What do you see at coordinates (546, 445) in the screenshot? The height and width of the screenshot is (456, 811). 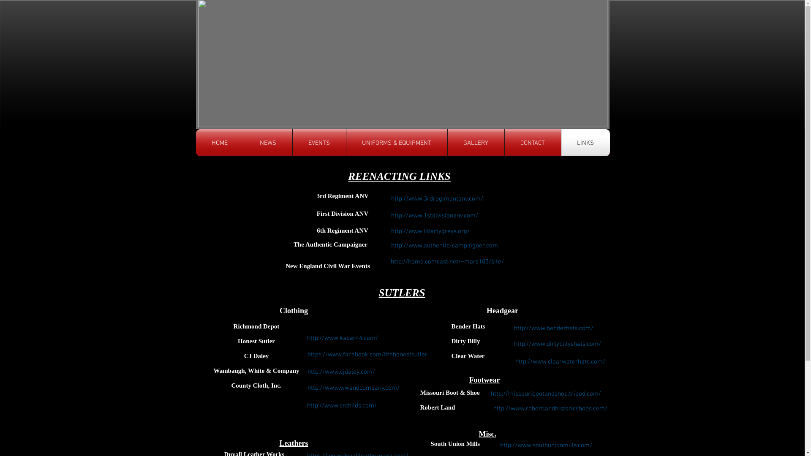 I see `http://www.southunionmills.com/` at bounding box center [546, 445].